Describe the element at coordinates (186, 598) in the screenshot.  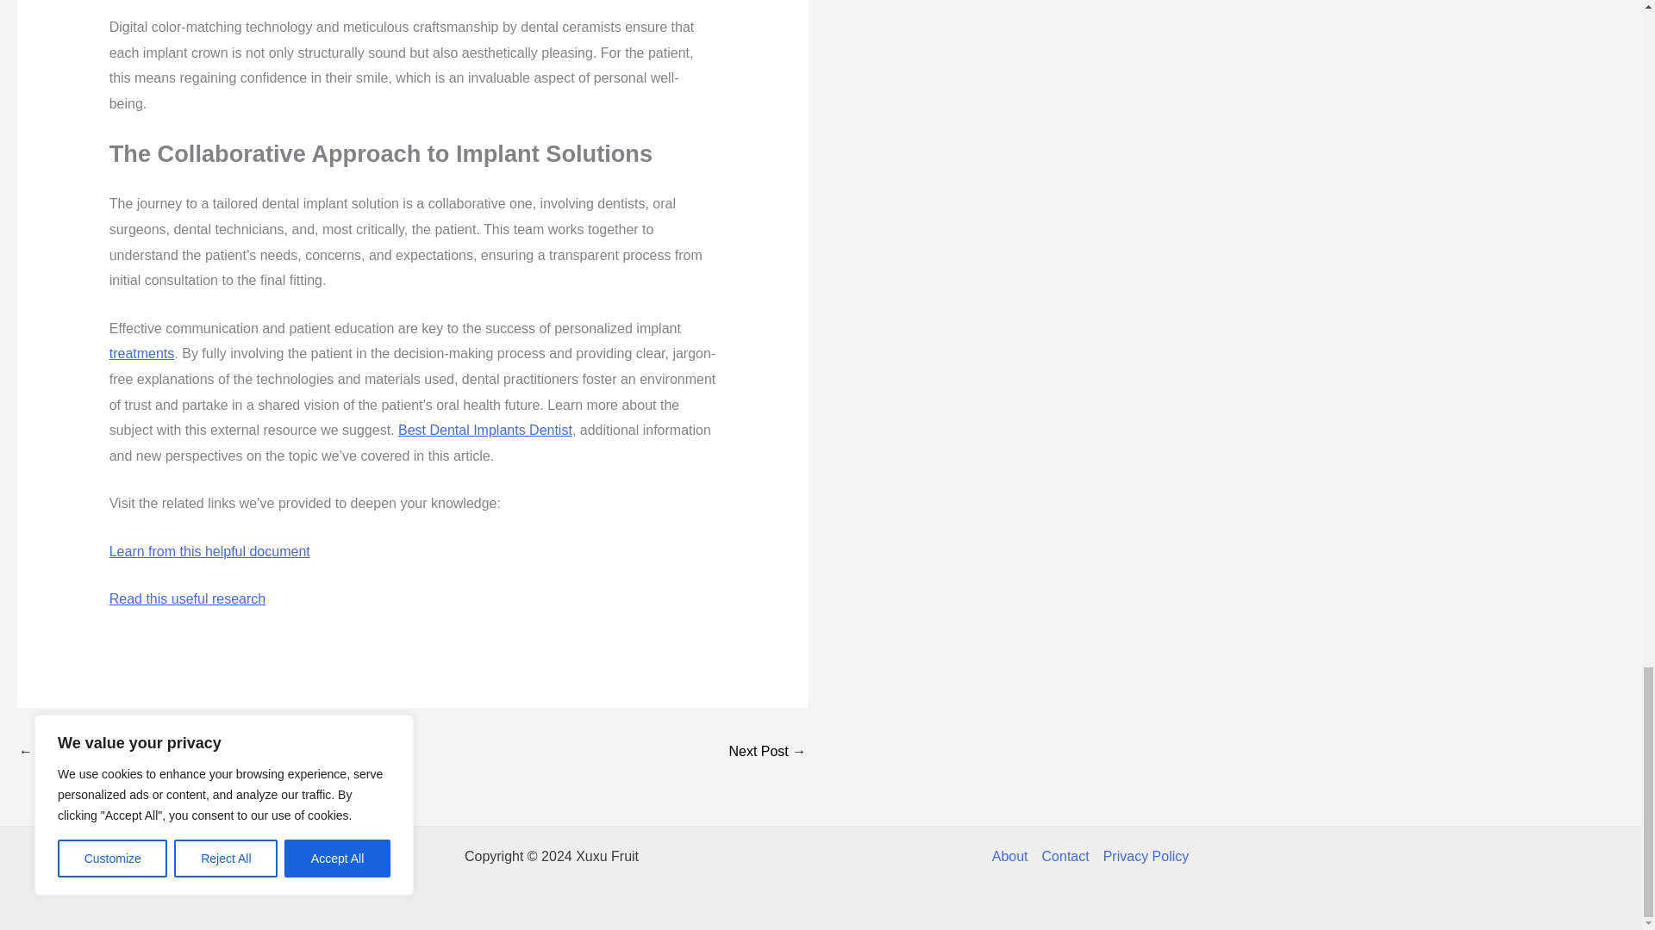
I see `Read this useful research` at that location.